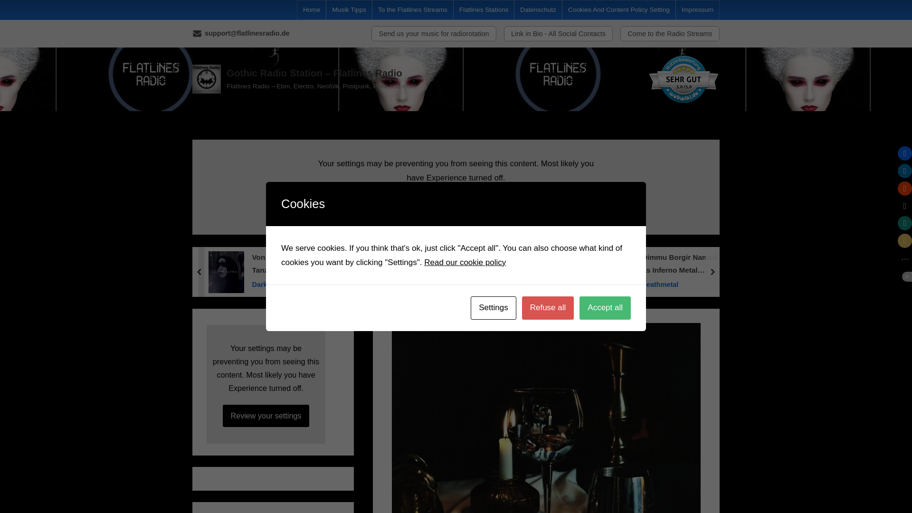  What do you see at coordinates (286, 284) in the screenshot?
I see `Dark Wave` at bounding box center [286, 284].